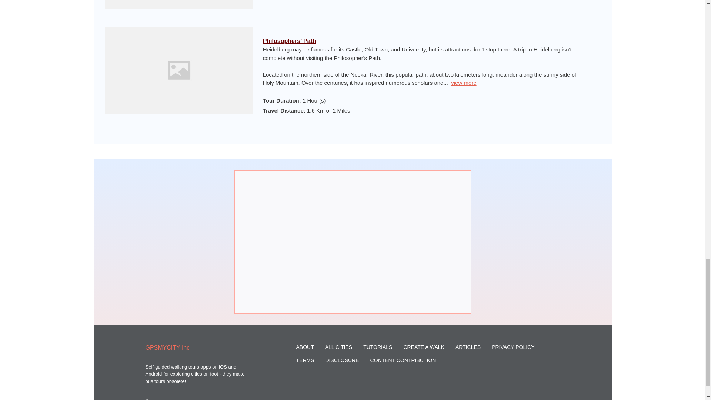 The width and height of the screenshot is (711, 400). I want to click on GPSmyCity on Pinterest, so click(558, 389).